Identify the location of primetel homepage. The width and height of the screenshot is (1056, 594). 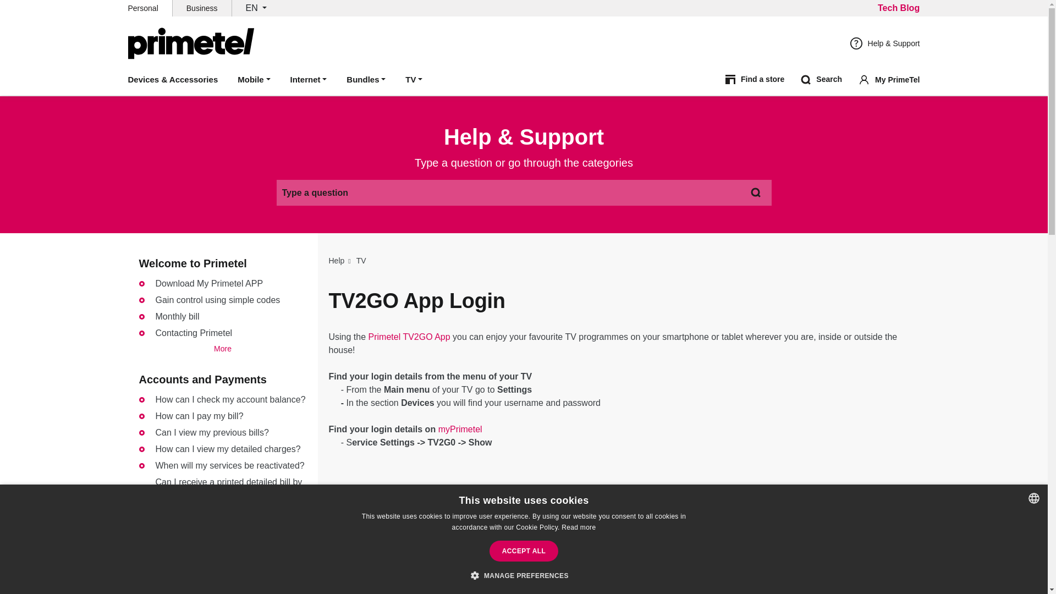
(191, 43).